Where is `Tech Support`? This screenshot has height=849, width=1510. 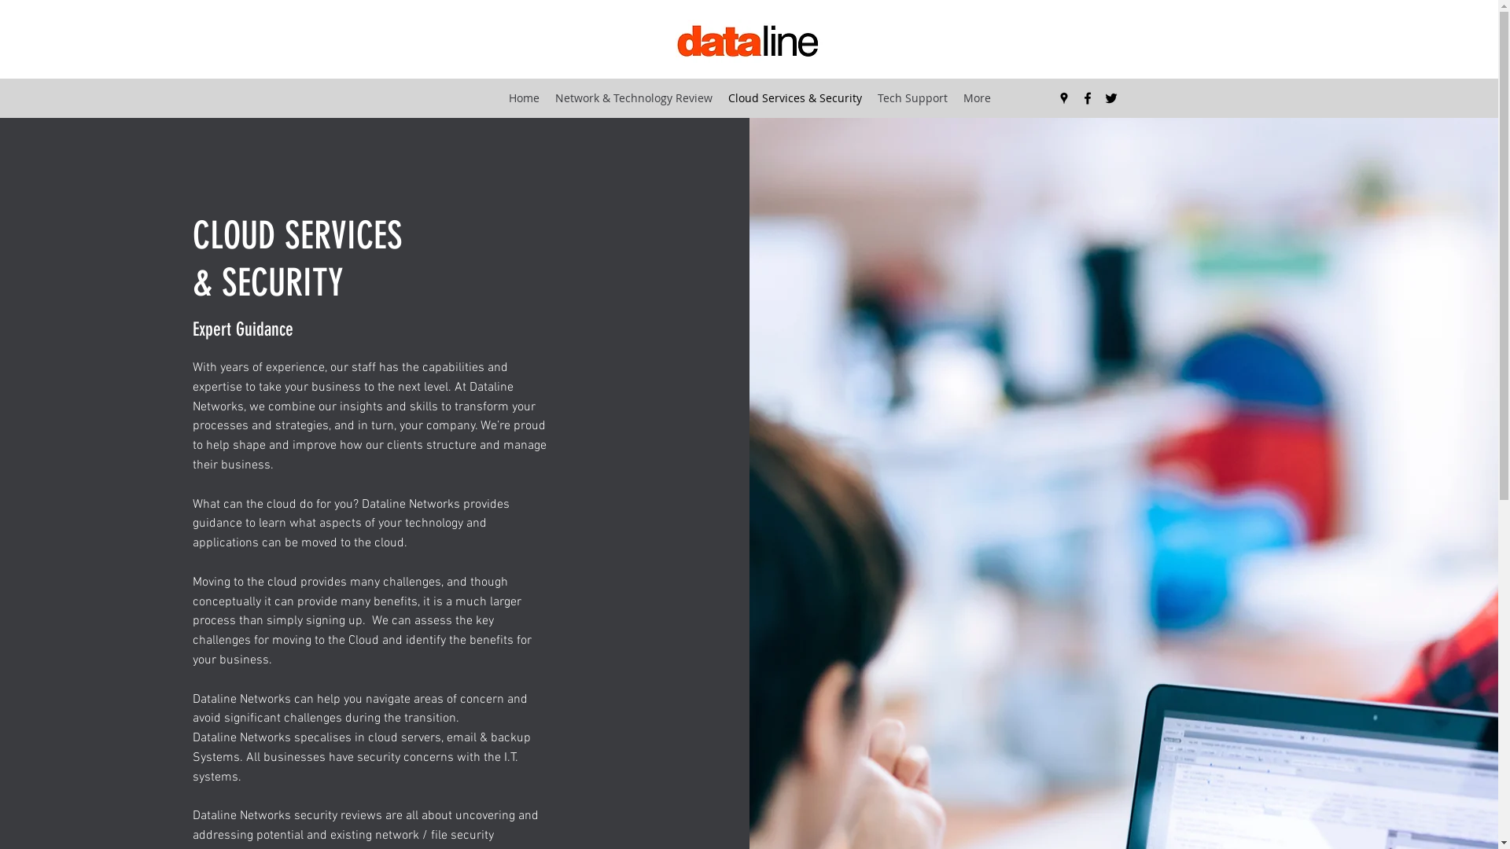 Tech Support is located at coordinates (912, 98).